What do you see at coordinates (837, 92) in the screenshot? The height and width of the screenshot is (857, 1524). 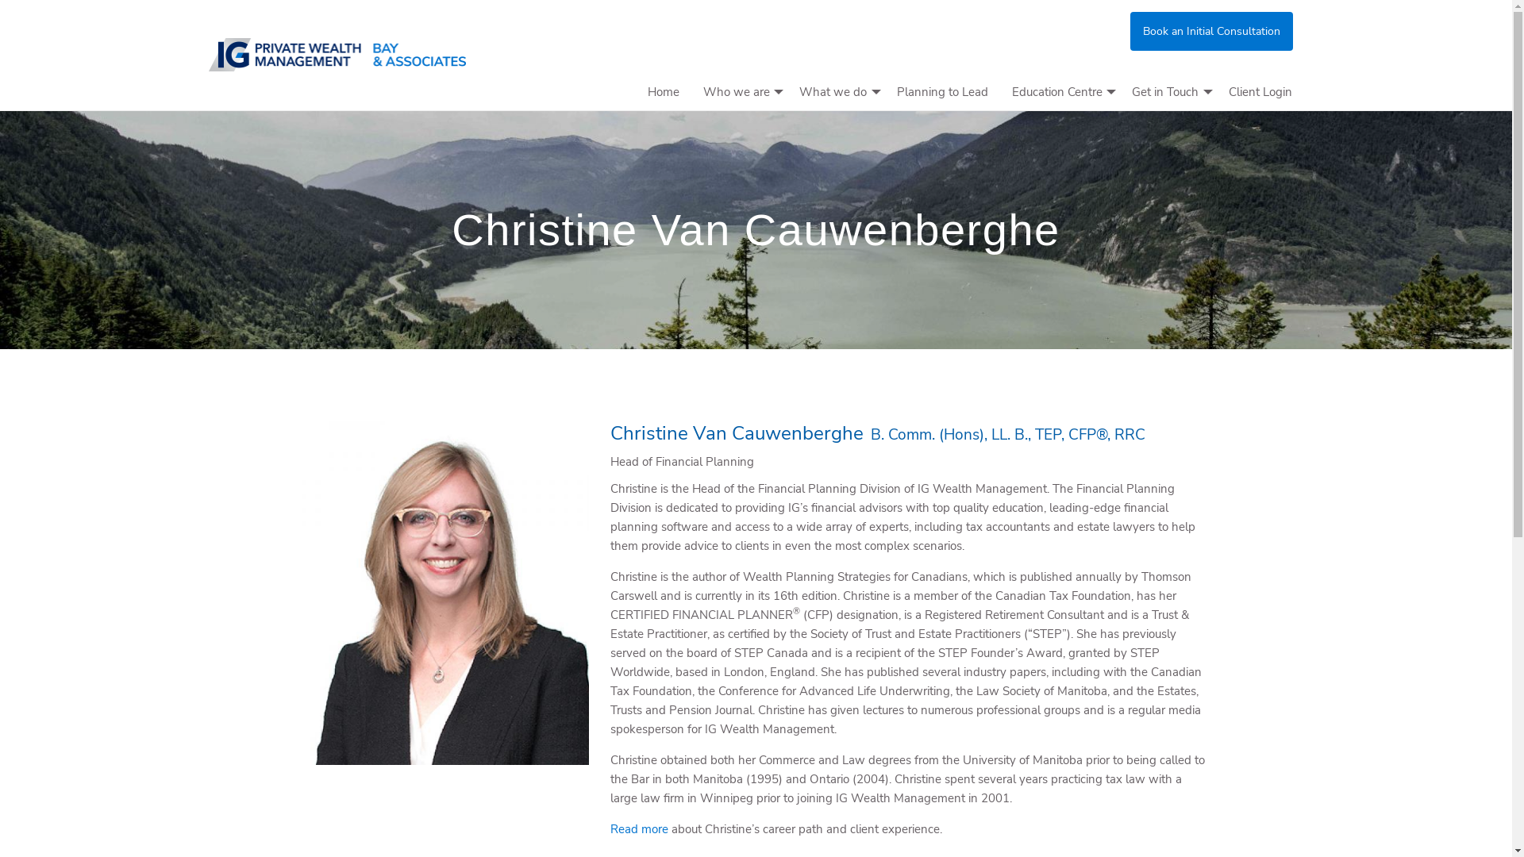 I see `What we do` at bounding box center [837, 92].